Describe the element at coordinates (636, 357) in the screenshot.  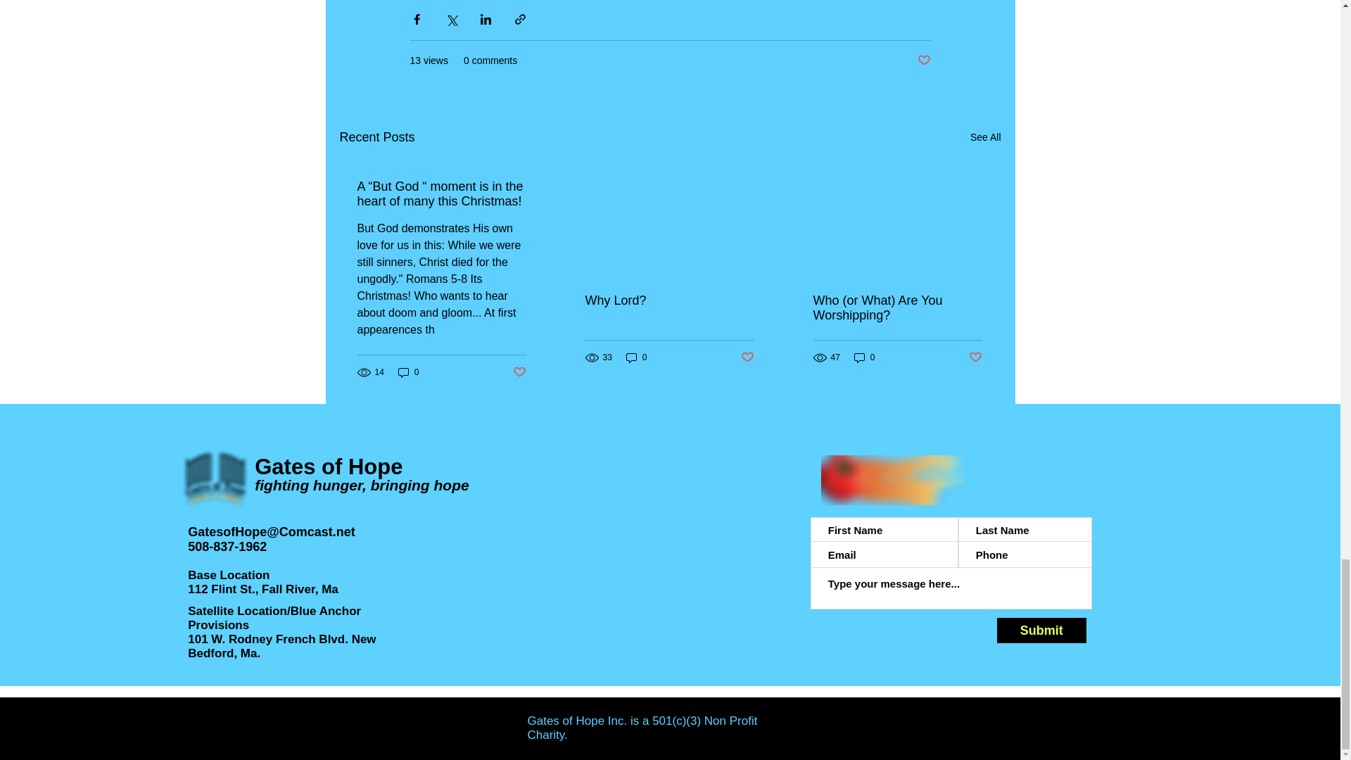
I see `0` at that location.